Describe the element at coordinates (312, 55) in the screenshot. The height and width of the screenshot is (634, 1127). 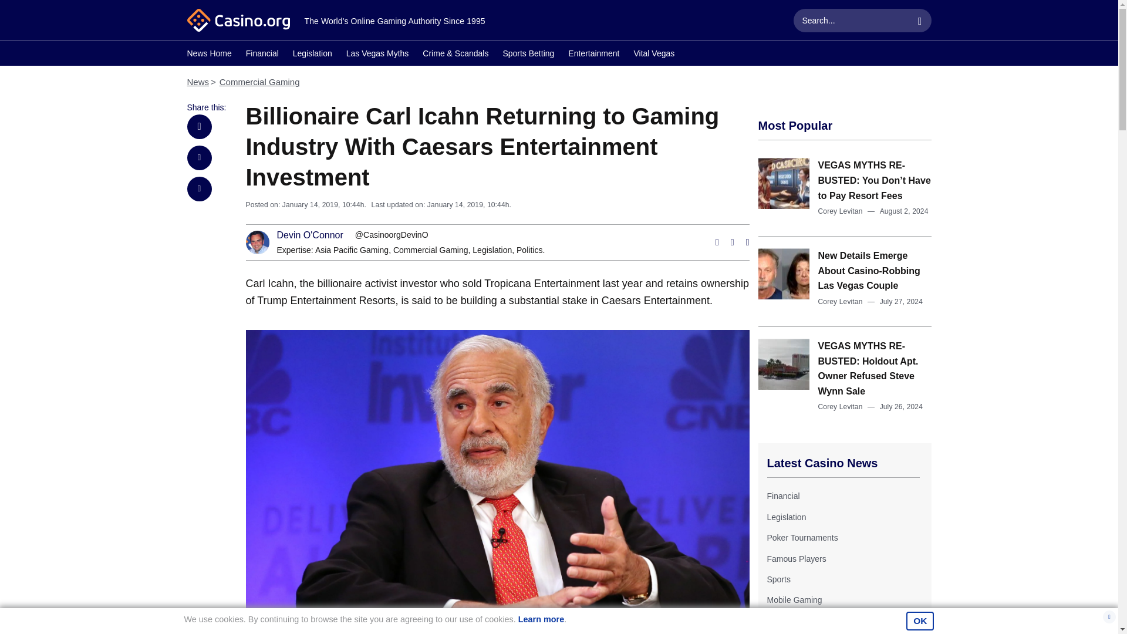
I see `Legislation` at that location.